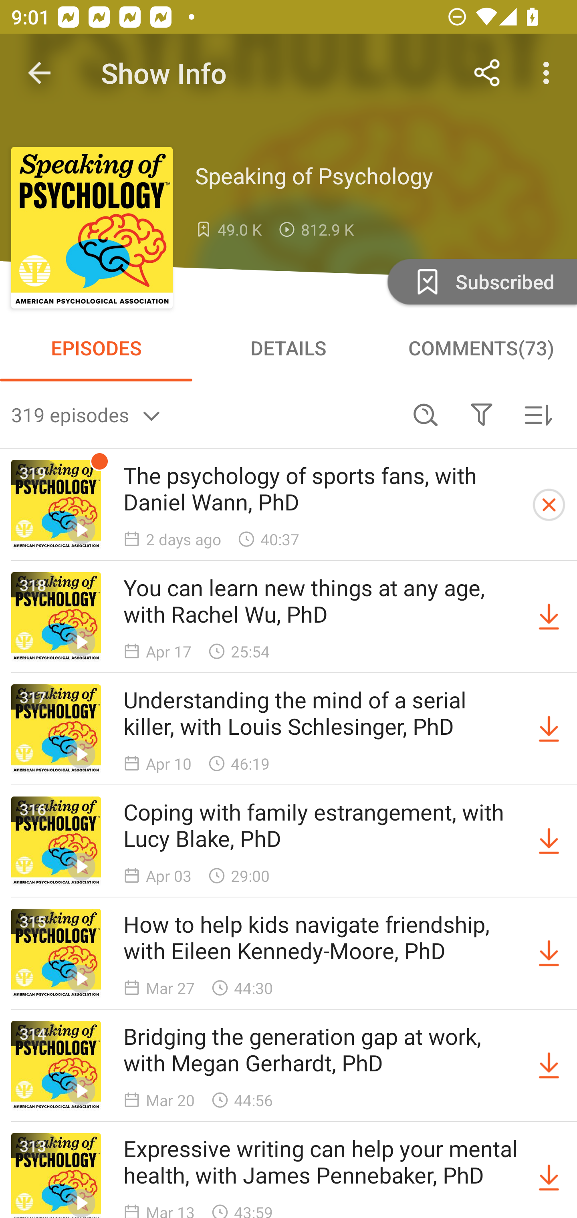 The height and width of the screenshot is (1218, 577). Describe the element at coordinates (549, 73) in the screenshot. I see `More options` at that location.